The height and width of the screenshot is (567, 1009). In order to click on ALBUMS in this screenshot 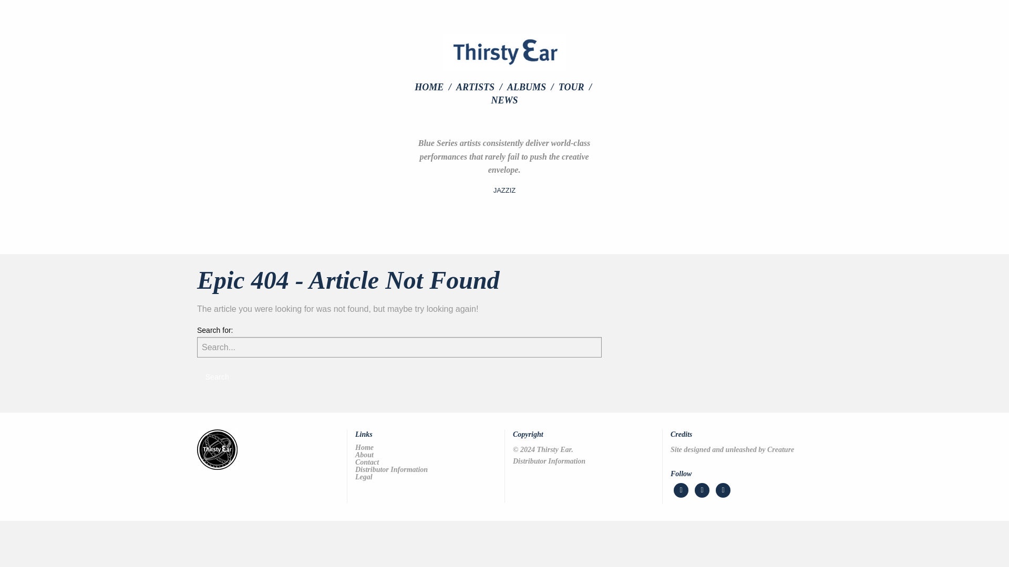, I will do `click(531, 87)`.